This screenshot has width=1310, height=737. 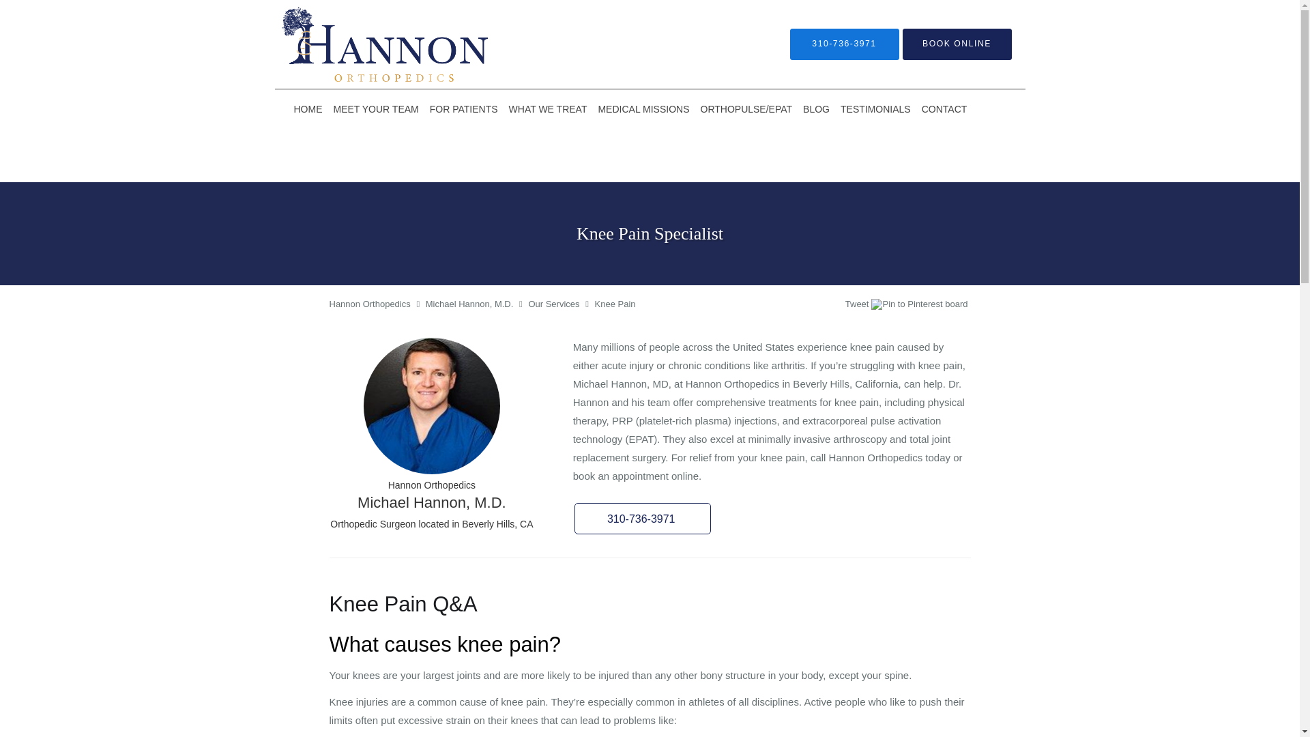 I want to click on MEDICAL MISSIONS, so click(x=643, y=109).